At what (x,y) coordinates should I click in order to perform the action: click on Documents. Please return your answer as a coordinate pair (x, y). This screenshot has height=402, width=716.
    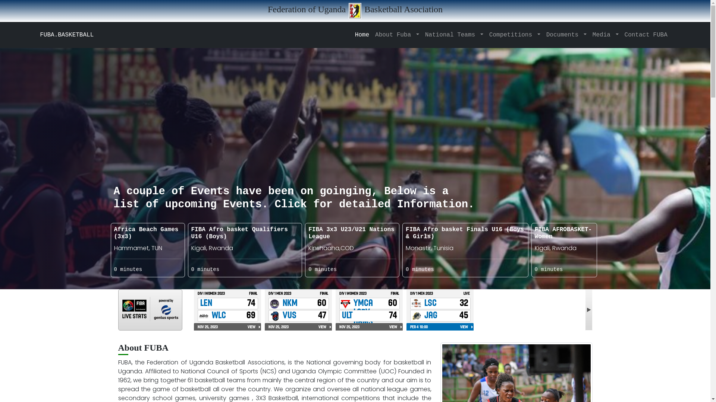
    Looking at the image, I should click on (566, 35).